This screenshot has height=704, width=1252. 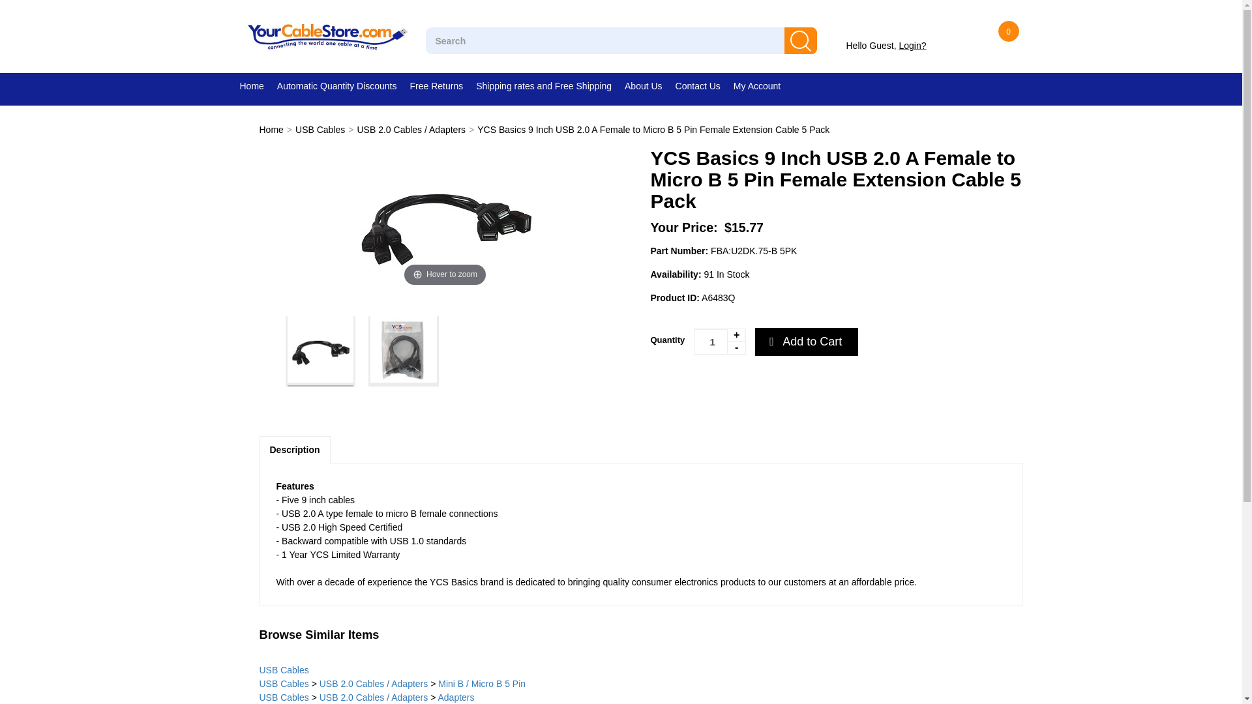 What do you see at coordinates (271, 130) in the screenshot?
I see `Home` at bounding box center [271, 130].